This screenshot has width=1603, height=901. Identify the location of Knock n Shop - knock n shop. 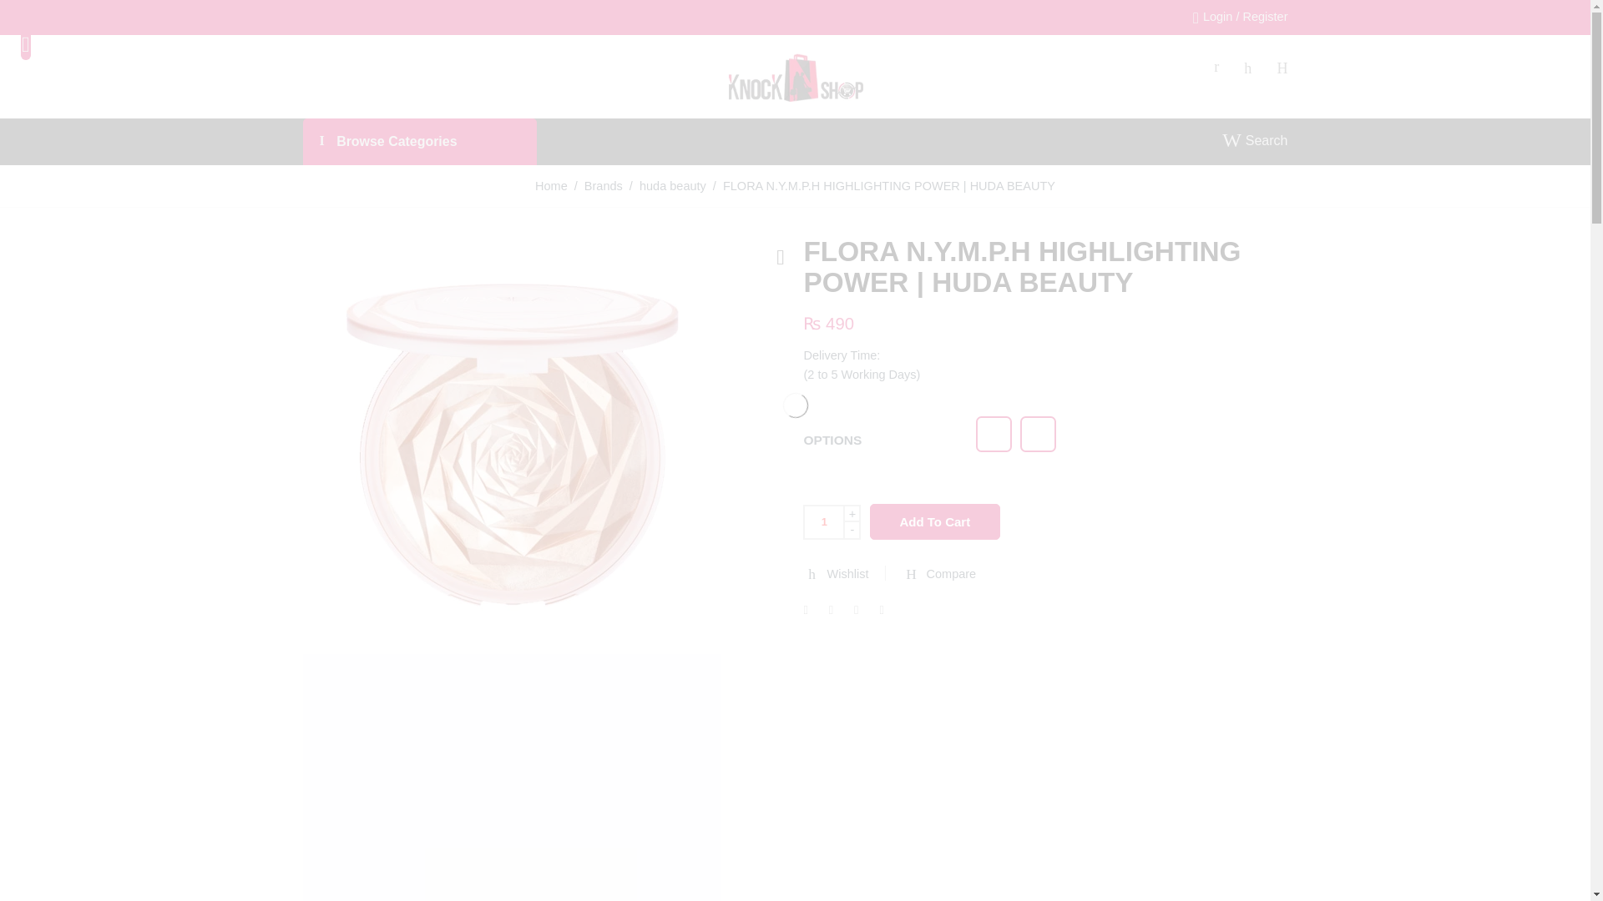
(795, 74).